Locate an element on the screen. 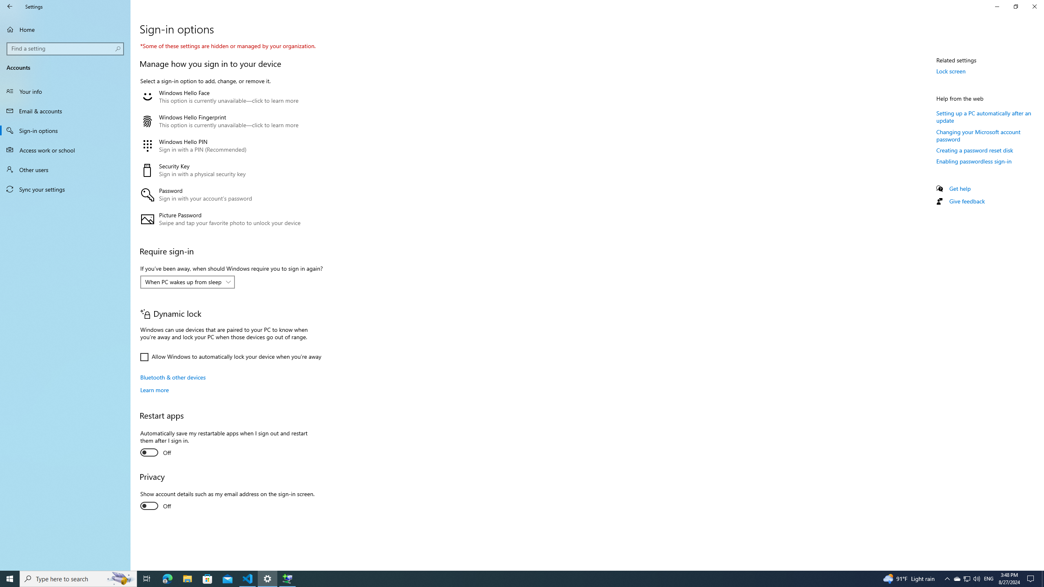  Creating a password reset disk is located at coordinates (975, 150).